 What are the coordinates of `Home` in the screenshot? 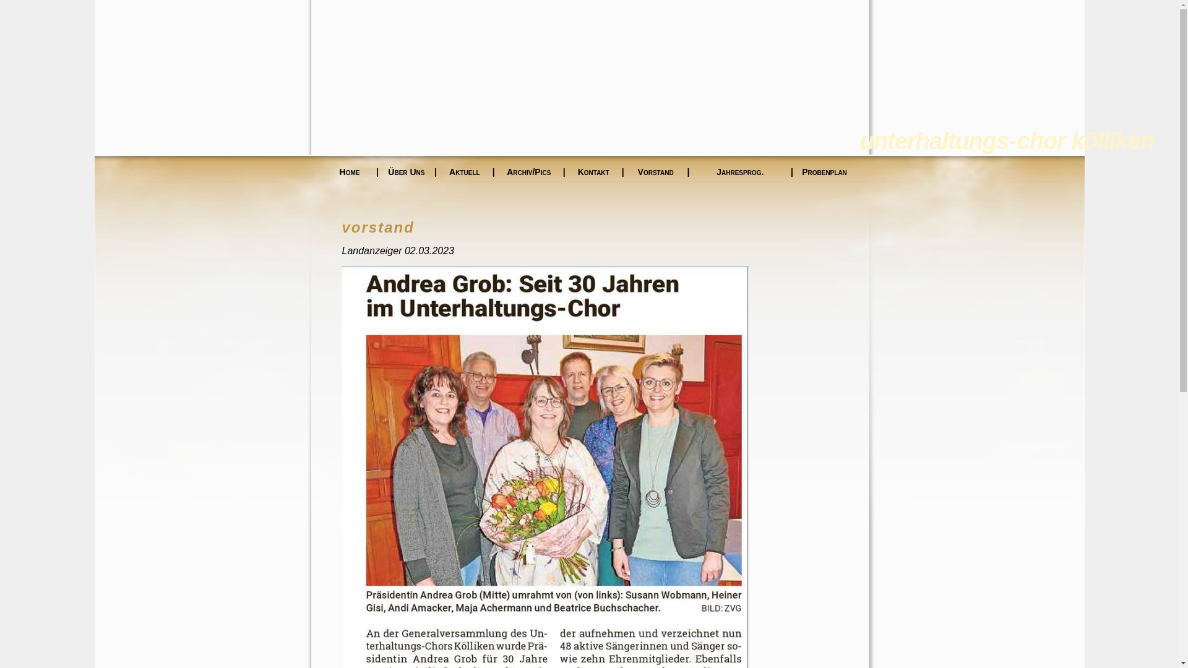 It's located at (350, 172).